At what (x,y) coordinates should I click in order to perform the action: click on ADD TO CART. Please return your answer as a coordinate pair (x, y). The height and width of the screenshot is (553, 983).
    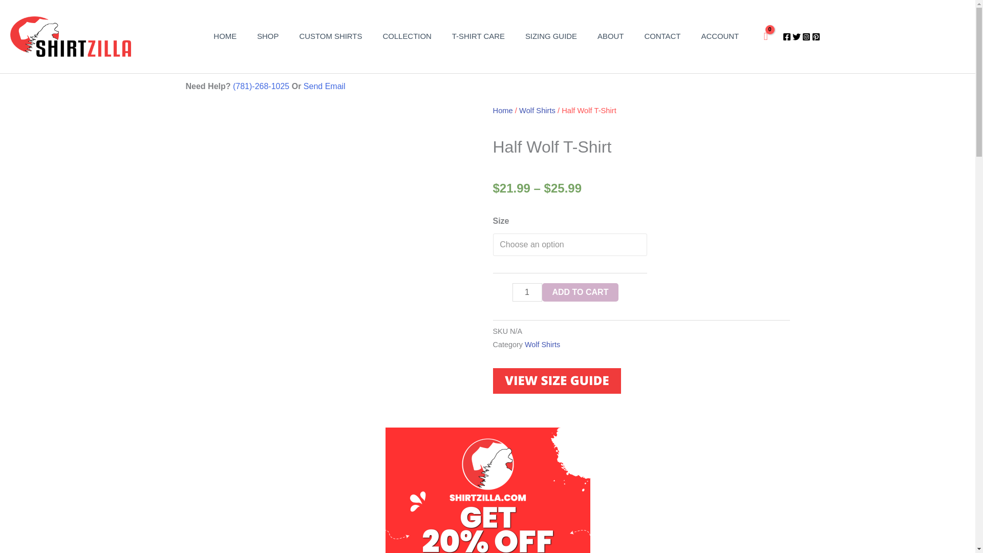
    Looking at the image, I should click on (580, 292).